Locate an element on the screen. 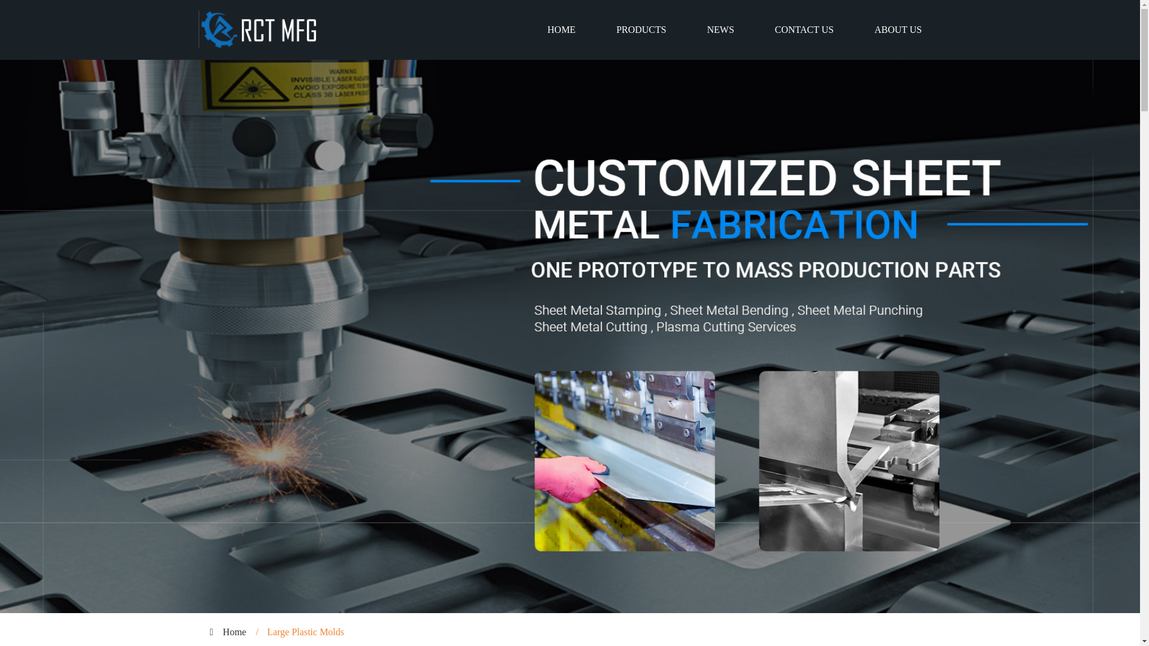 This screenshot has height=646, width=1149. Home is located at coordinates (234, 632).